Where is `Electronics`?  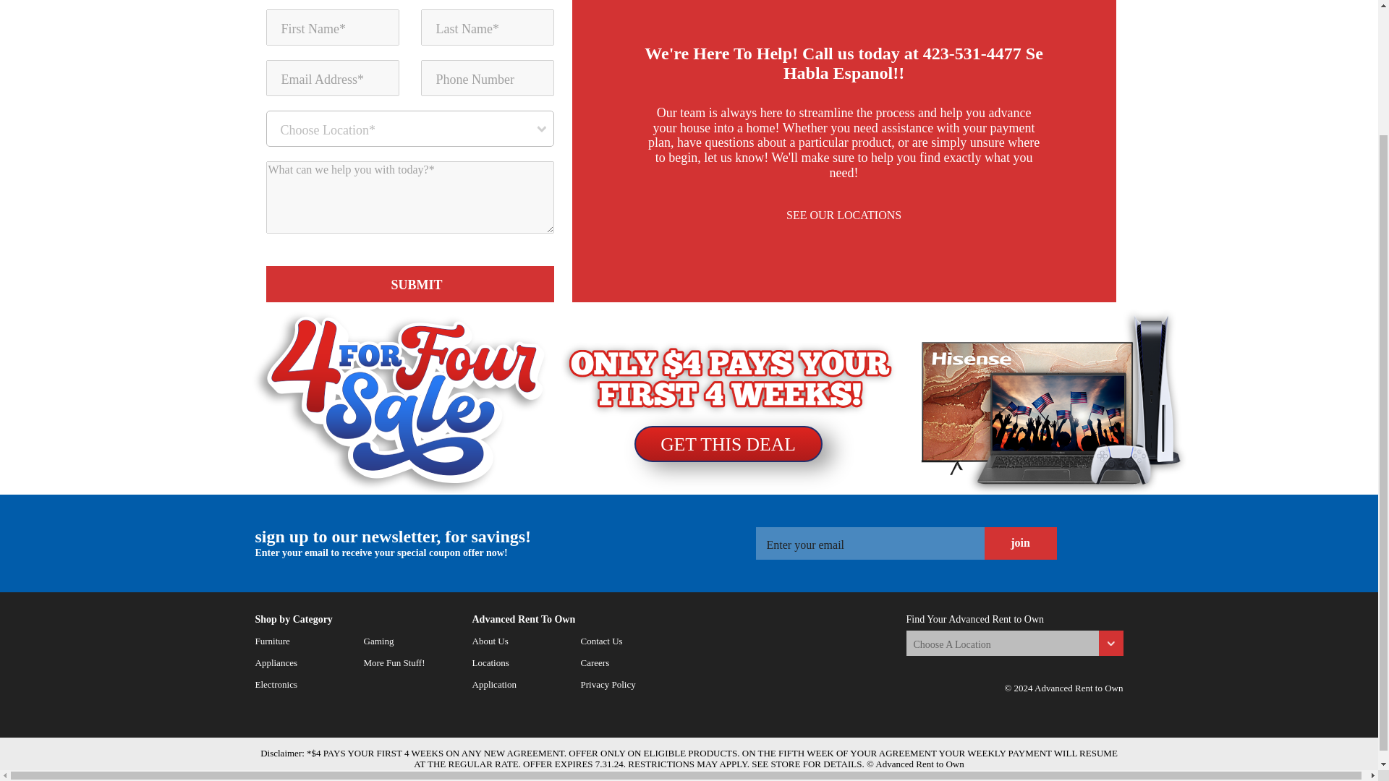 Electronics is located at coordinates (275, 679).